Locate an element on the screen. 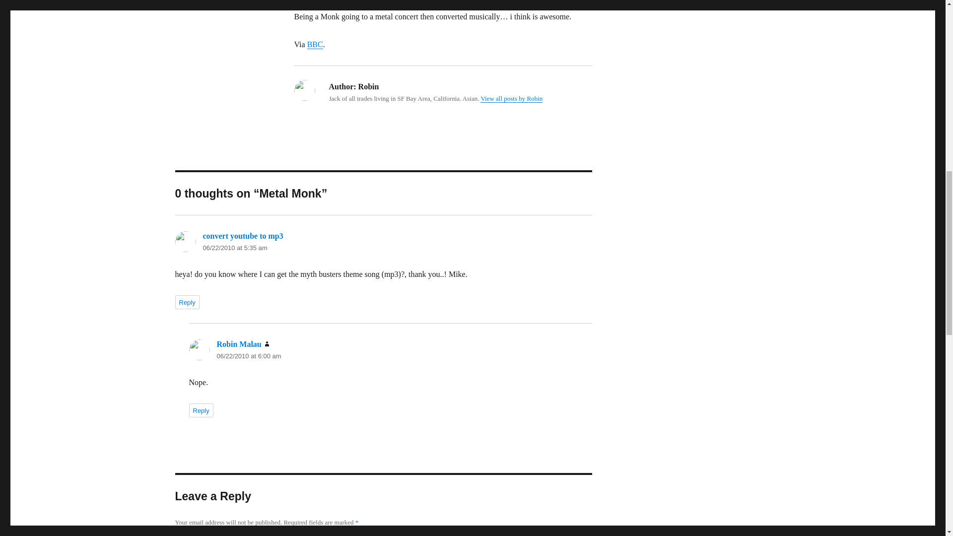 Image resolution: width=953 pixels, height=536 pixels. View all posts by Robin is located at coordinates (511, 98).